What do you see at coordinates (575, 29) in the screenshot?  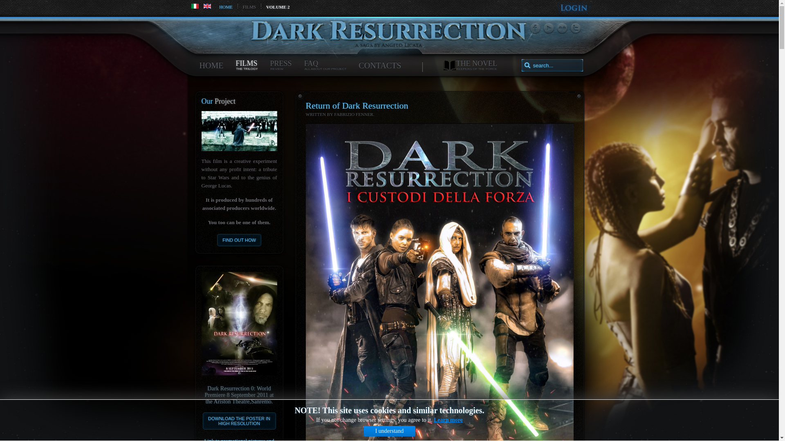 I see `CONTACTS` at bounding box center [575, 29].